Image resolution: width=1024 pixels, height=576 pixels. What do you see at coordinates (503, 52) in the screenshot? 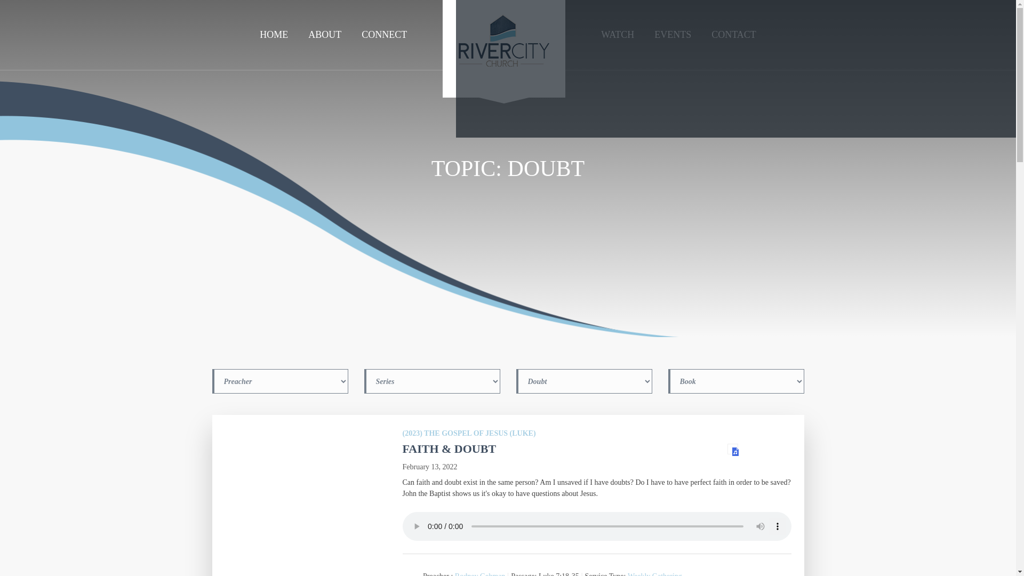
I see `LOGO` at bounding box center [503, 52].